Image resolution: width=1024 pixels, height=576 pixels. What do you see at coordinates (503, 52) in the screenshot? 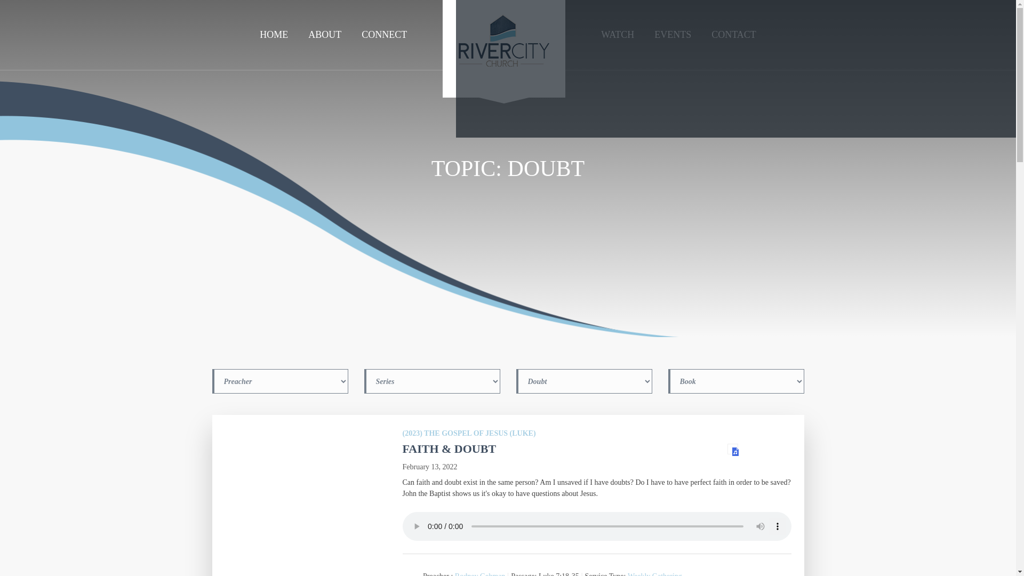
I see `LOGO` at bounding box center [503, 52].